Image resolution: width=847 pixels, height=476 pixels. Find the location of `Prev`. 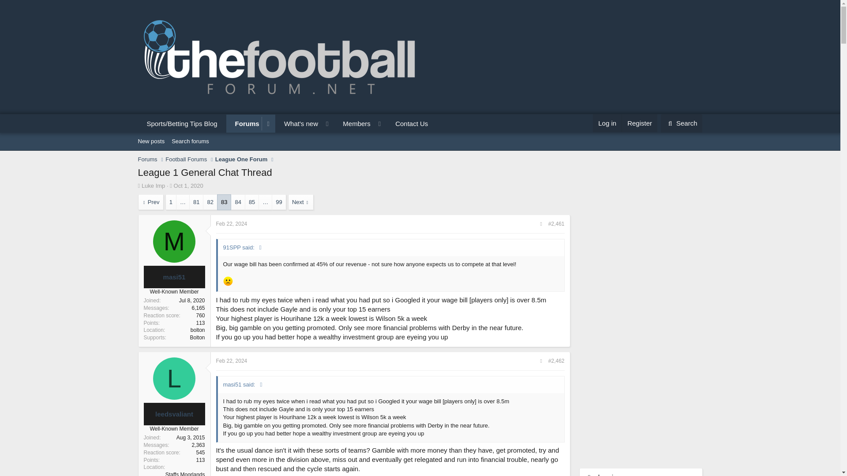

Prev is located at coordinates (150, 202).